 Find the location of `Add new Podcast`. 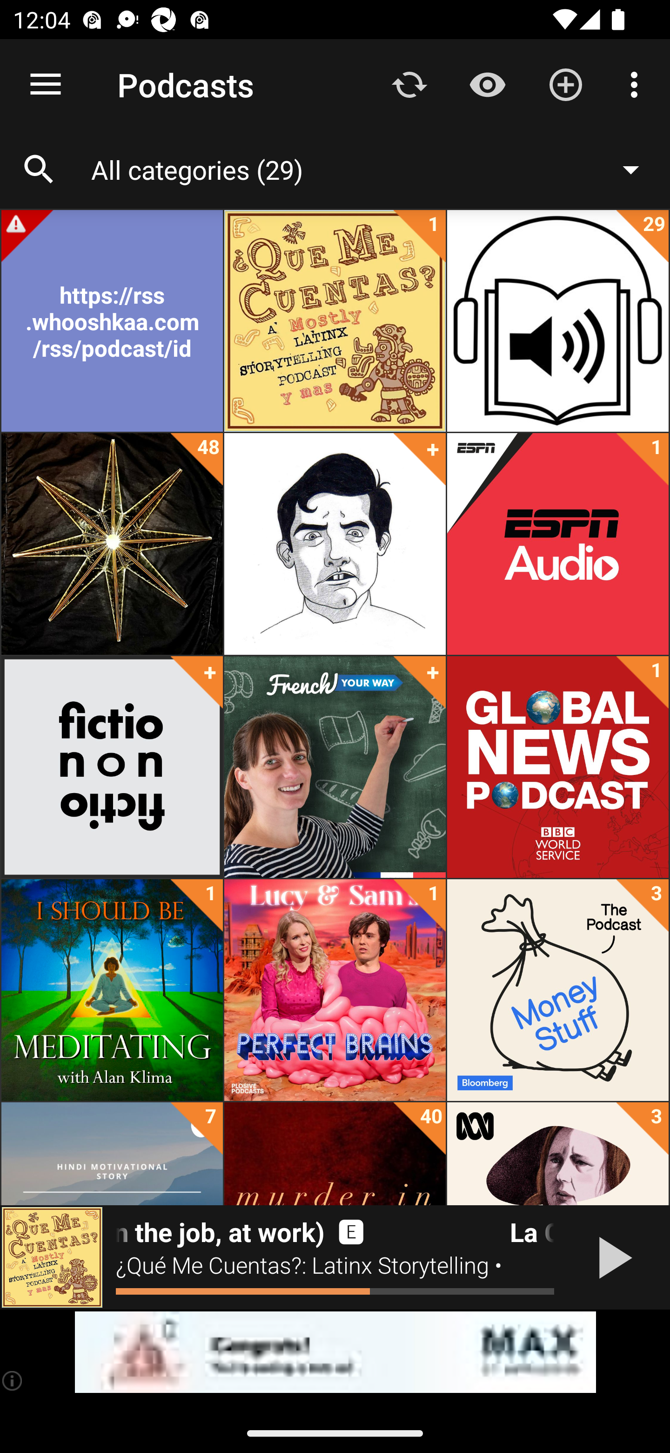

Add new Podcast is located at coordinates (566, 84).